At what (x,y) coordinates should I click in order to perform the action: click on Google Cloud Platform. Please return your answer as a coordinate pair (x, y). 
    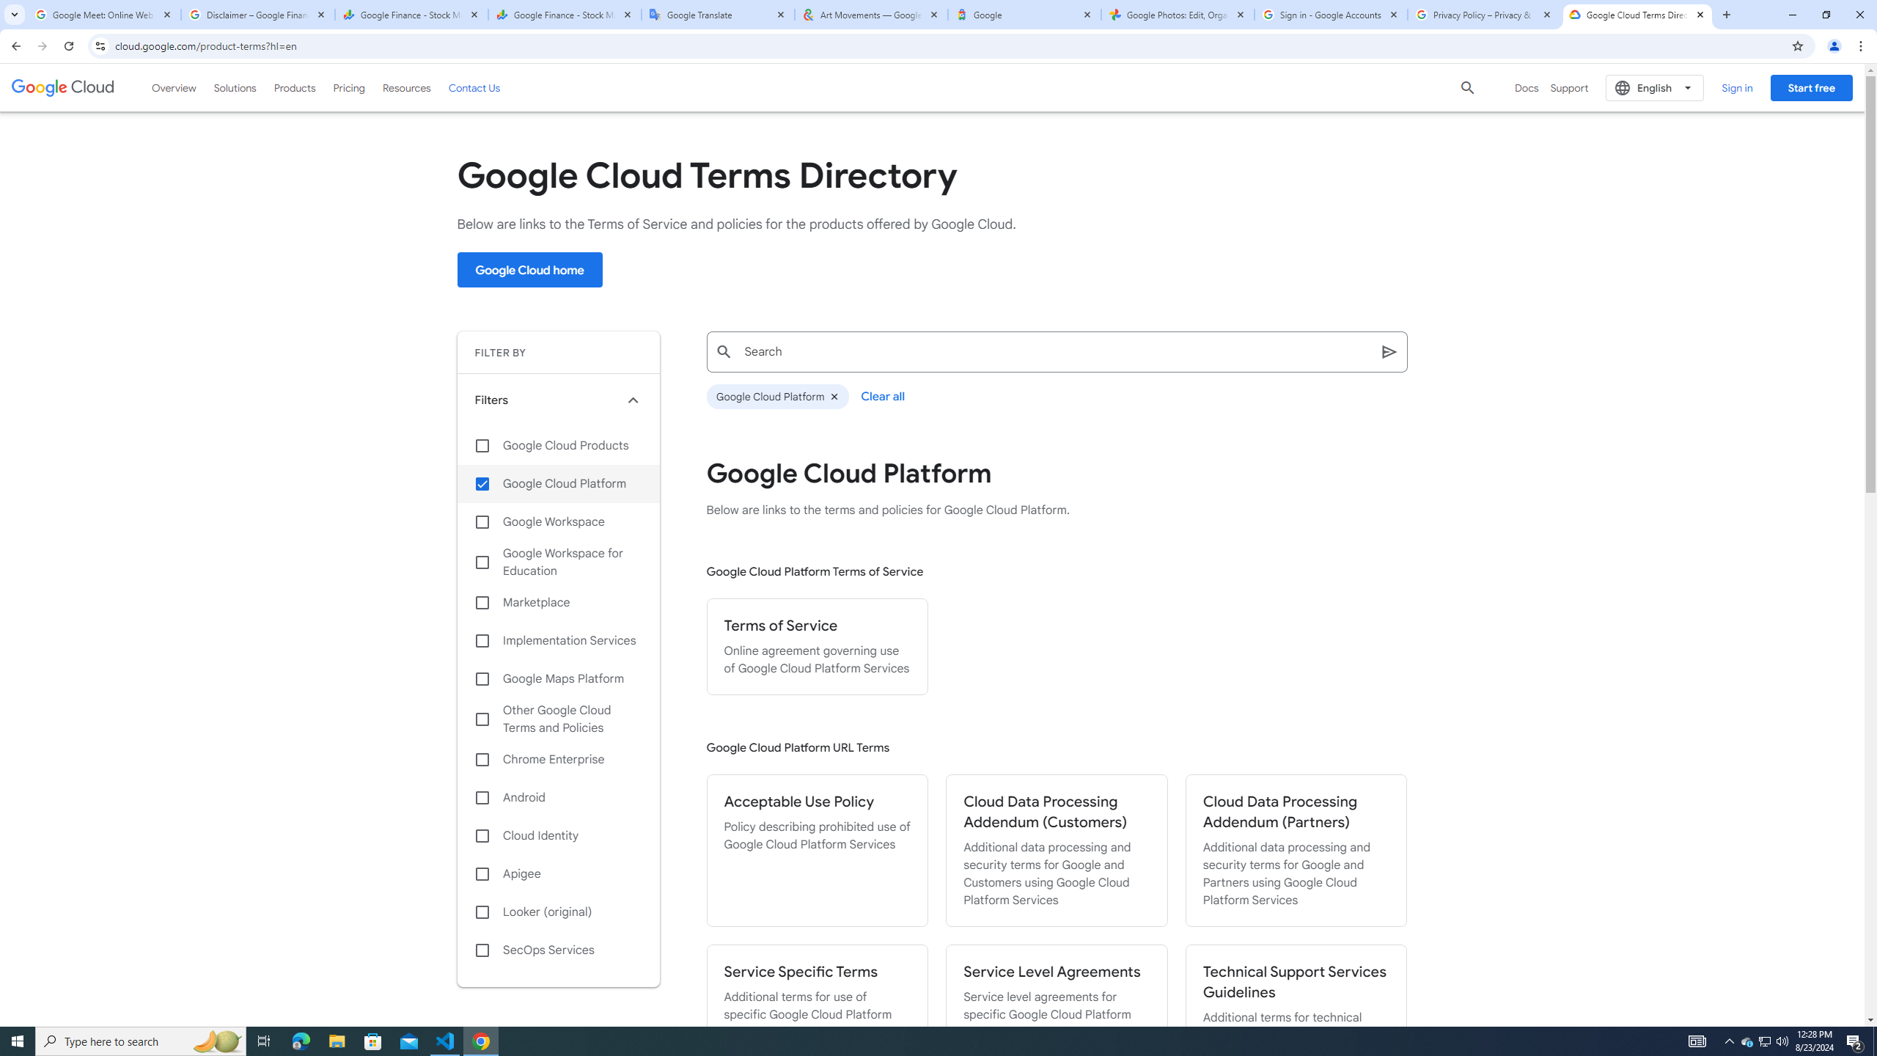
    Looking at the image, I should click on (777, 397).